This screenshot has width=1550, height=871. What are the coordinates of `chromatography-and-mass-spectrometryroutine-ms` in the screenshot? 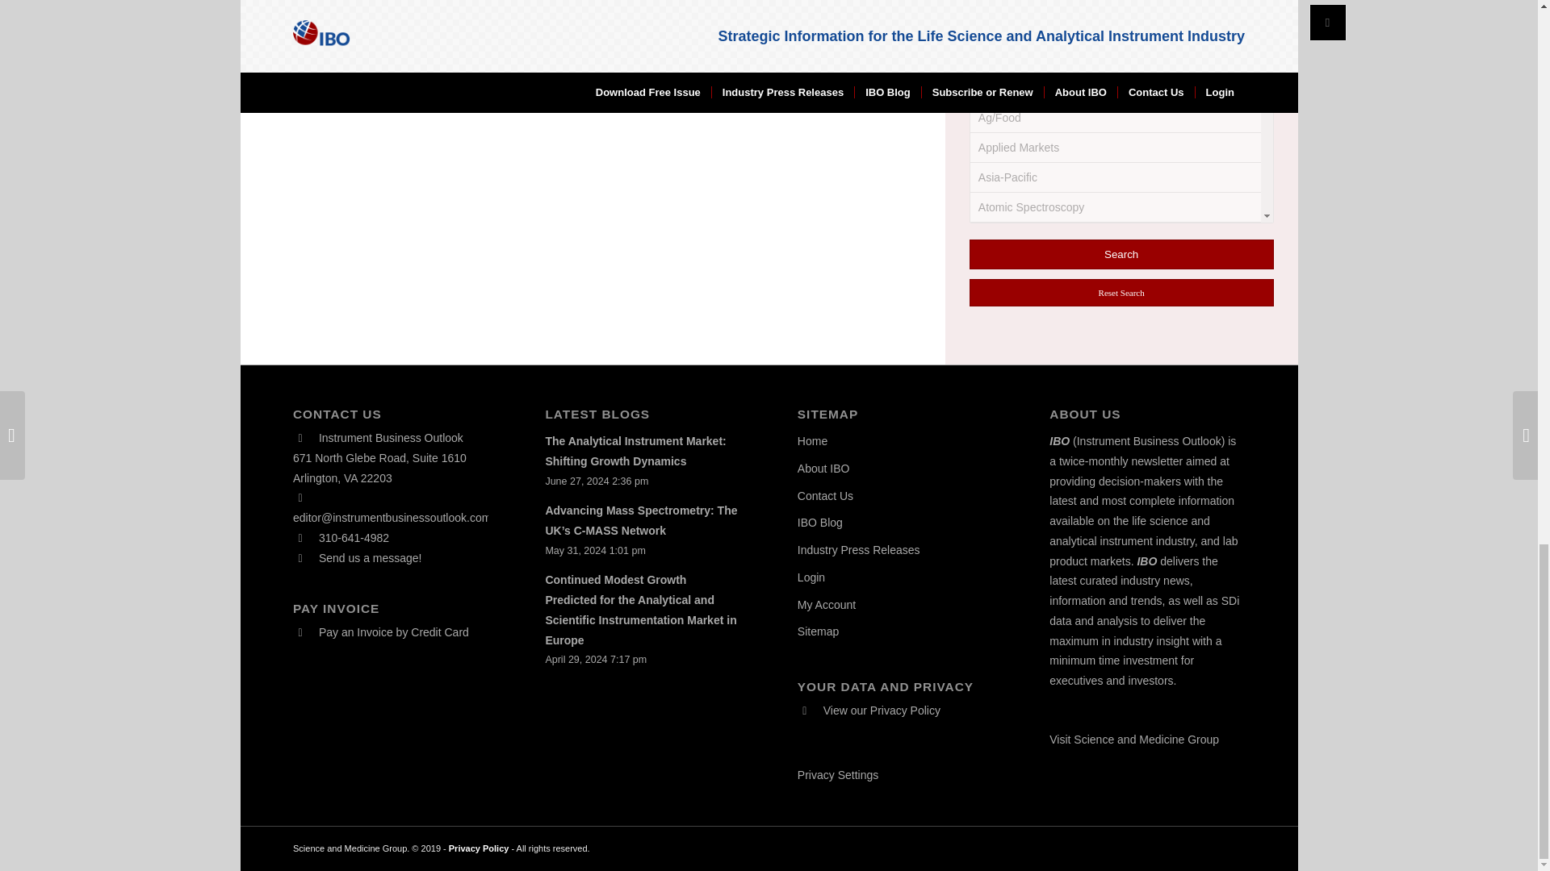 It's located at (990, 31).